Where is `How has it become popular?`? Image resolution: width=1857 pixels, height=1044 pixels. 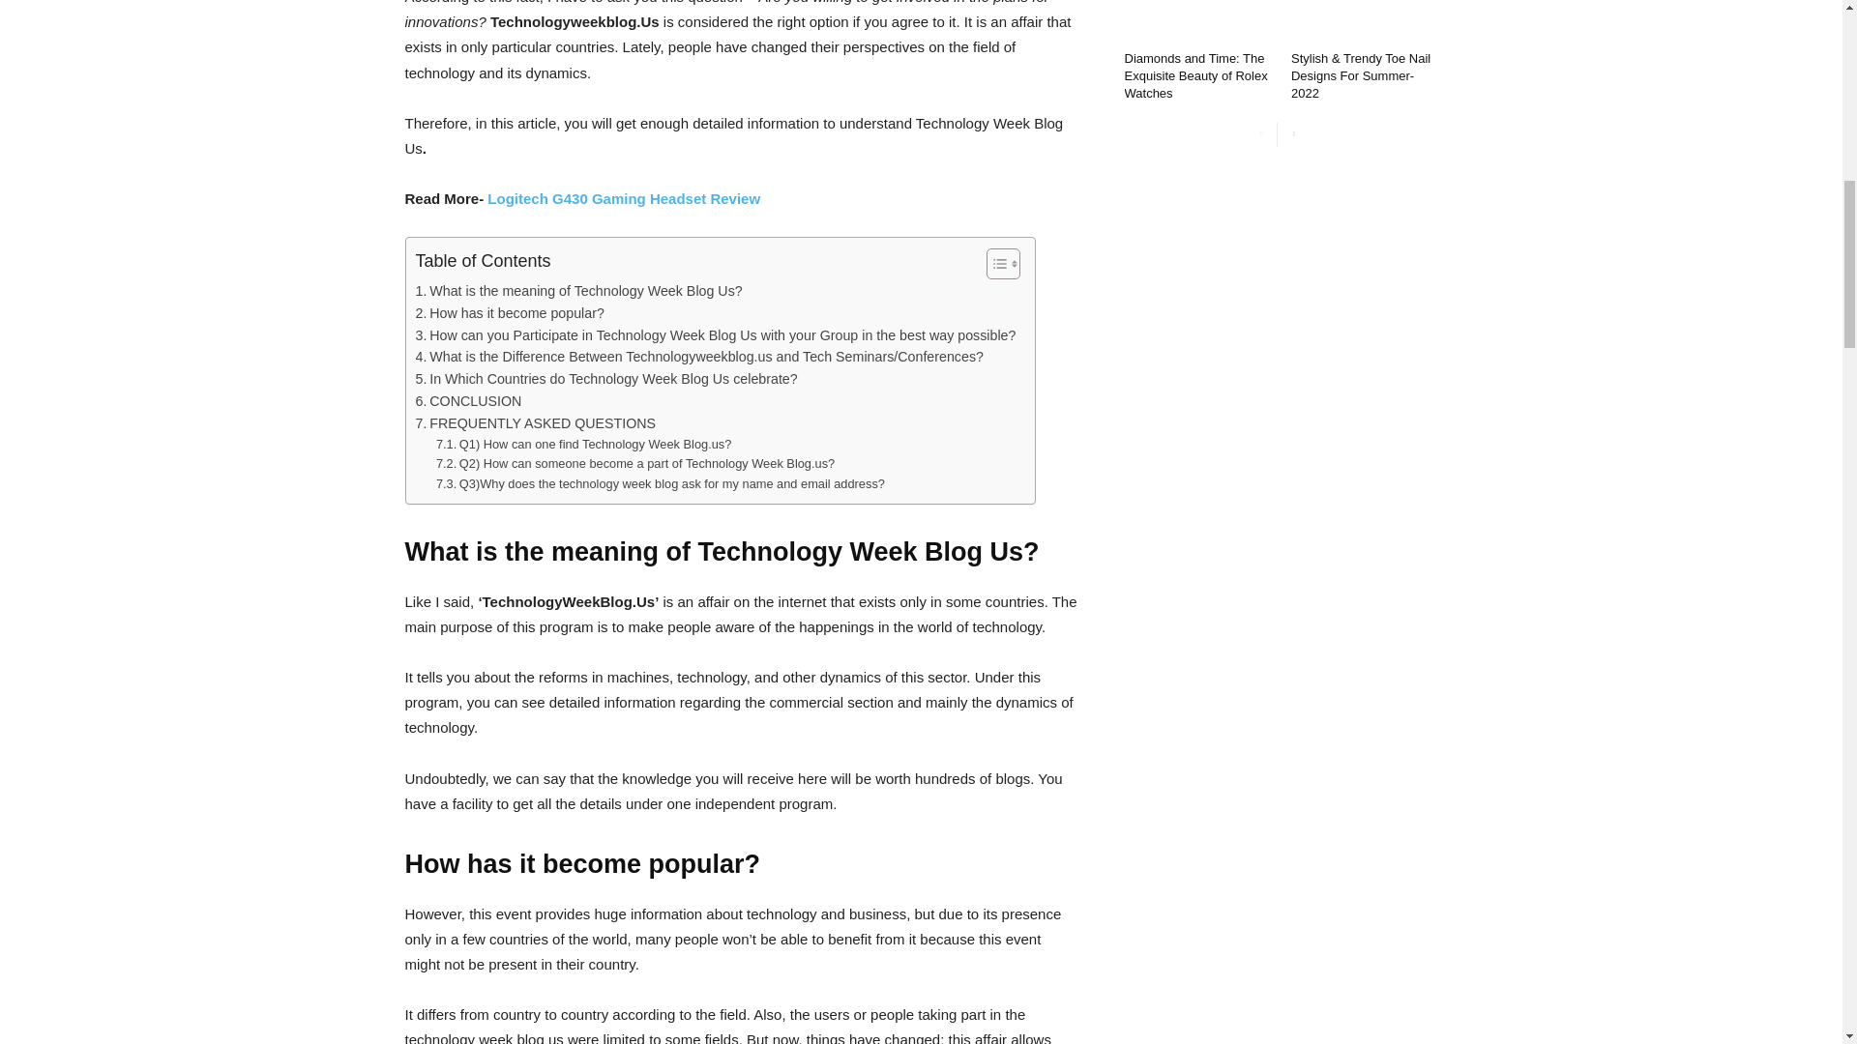
How has it become popular? is located at coordinates (511, 313).